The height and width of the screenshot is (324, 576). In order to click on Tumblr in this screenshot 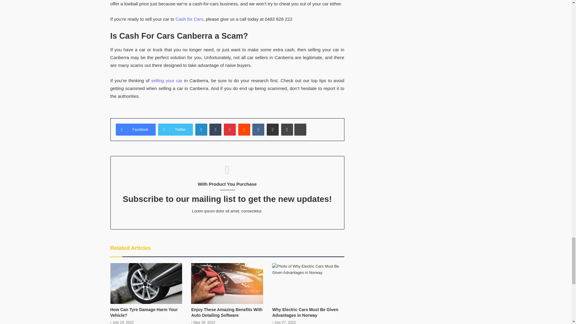, I will do `click(215, 130)`.